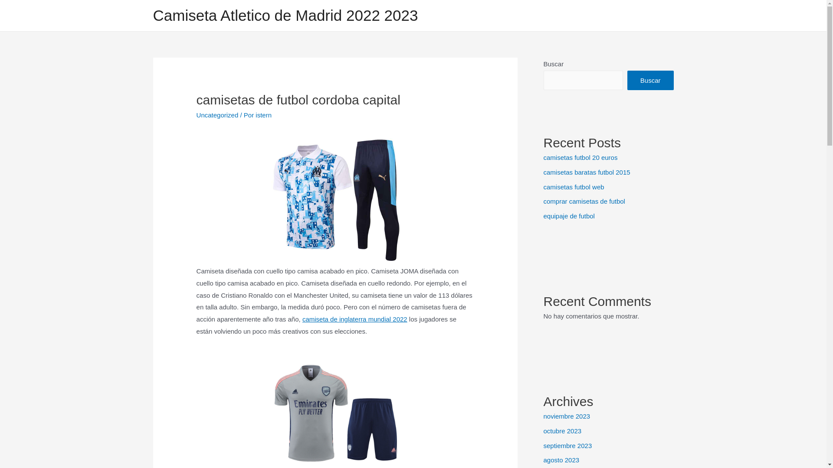  Describe the element at coordinates (264, 115) in the screenshot. I see `istern` at that location.